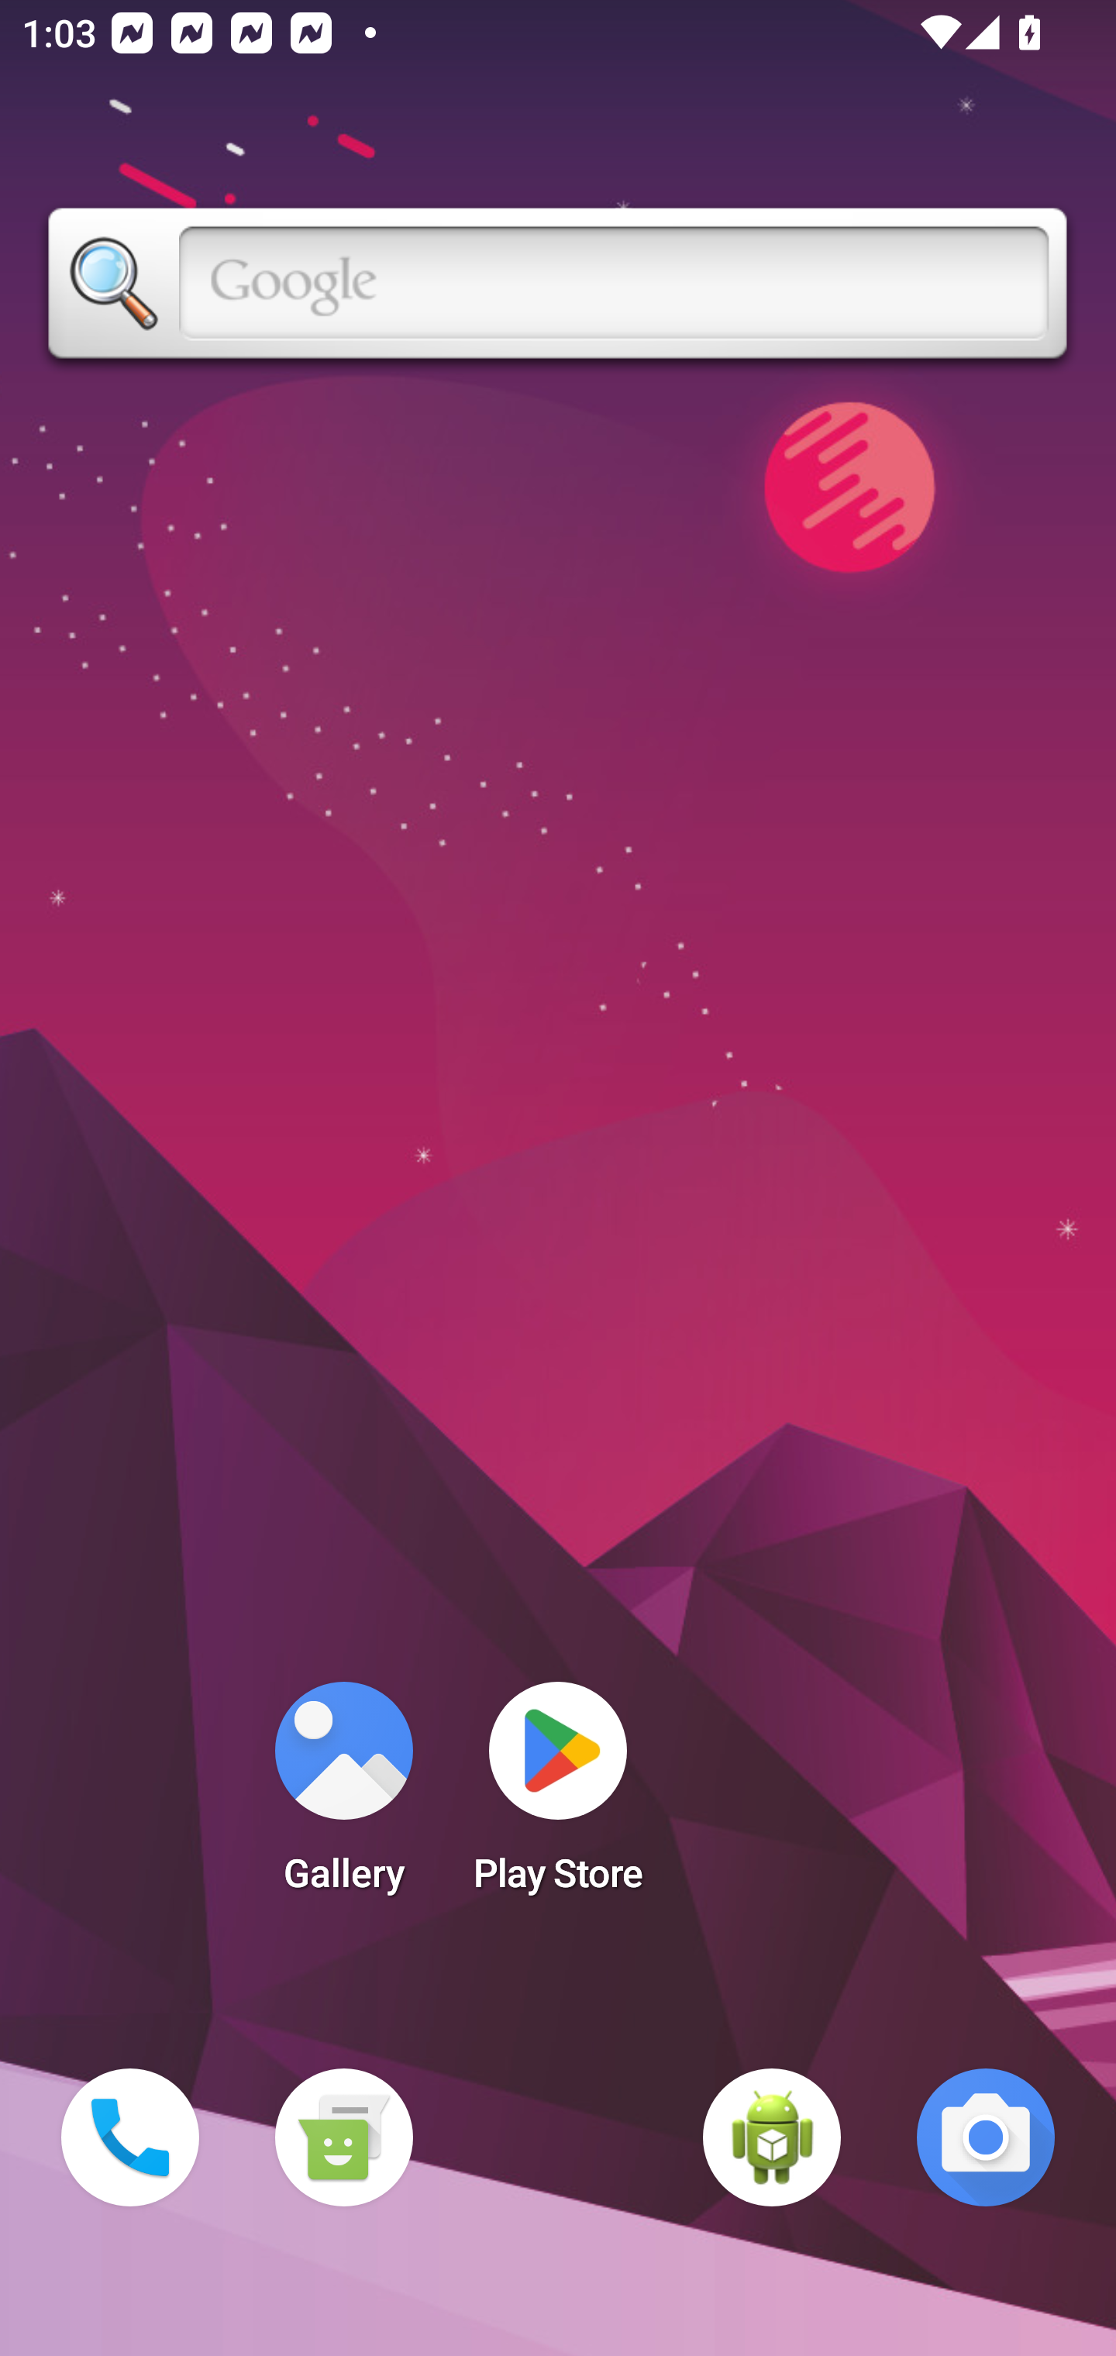  Describe the element at coordinates (343, 2137) in the screenshot. I see `Messaging` at that location.